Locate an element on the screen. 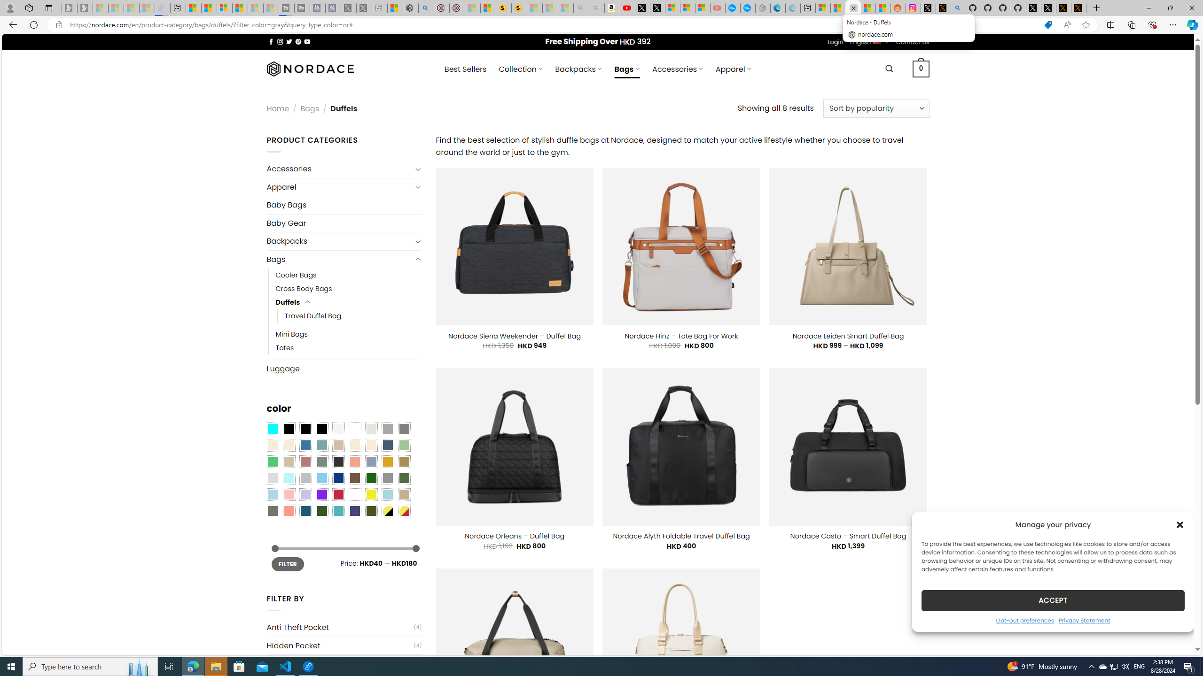  Laptop Sleeve is located at coordinates (339, 664).